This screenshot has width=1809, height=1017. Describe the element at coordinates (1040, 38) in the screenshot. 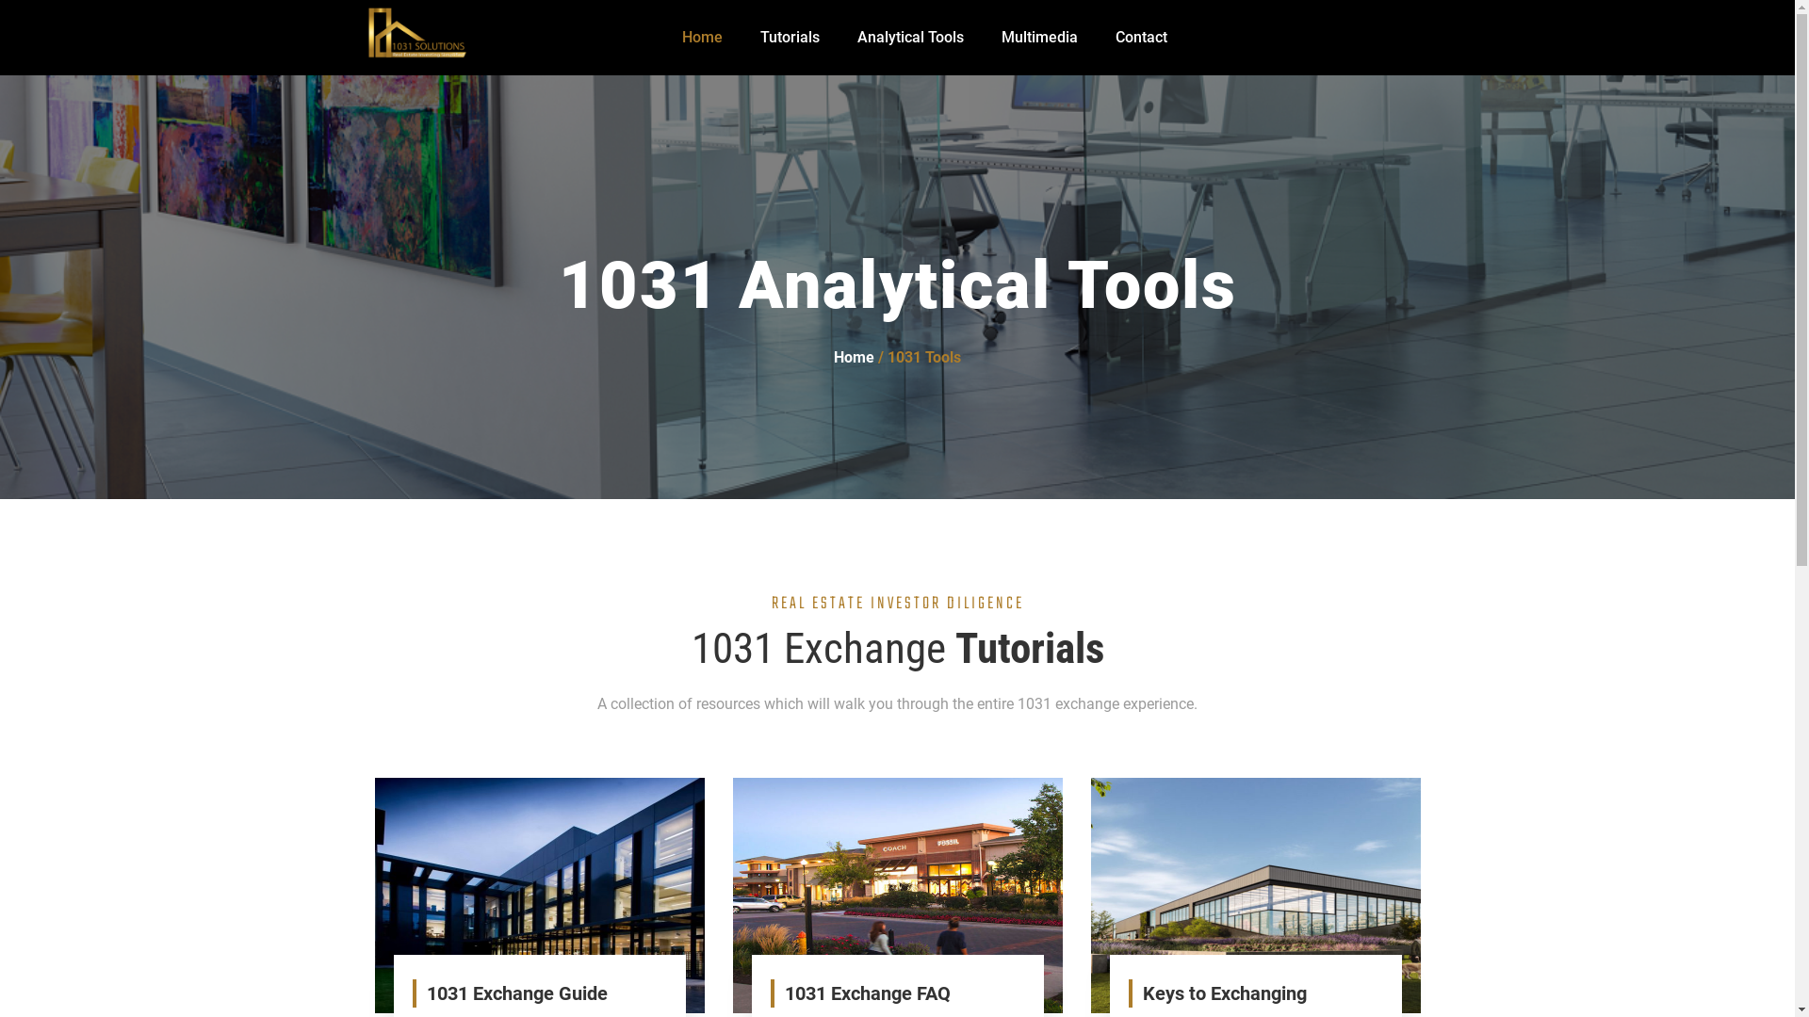

I see `Multimedia` at that location.